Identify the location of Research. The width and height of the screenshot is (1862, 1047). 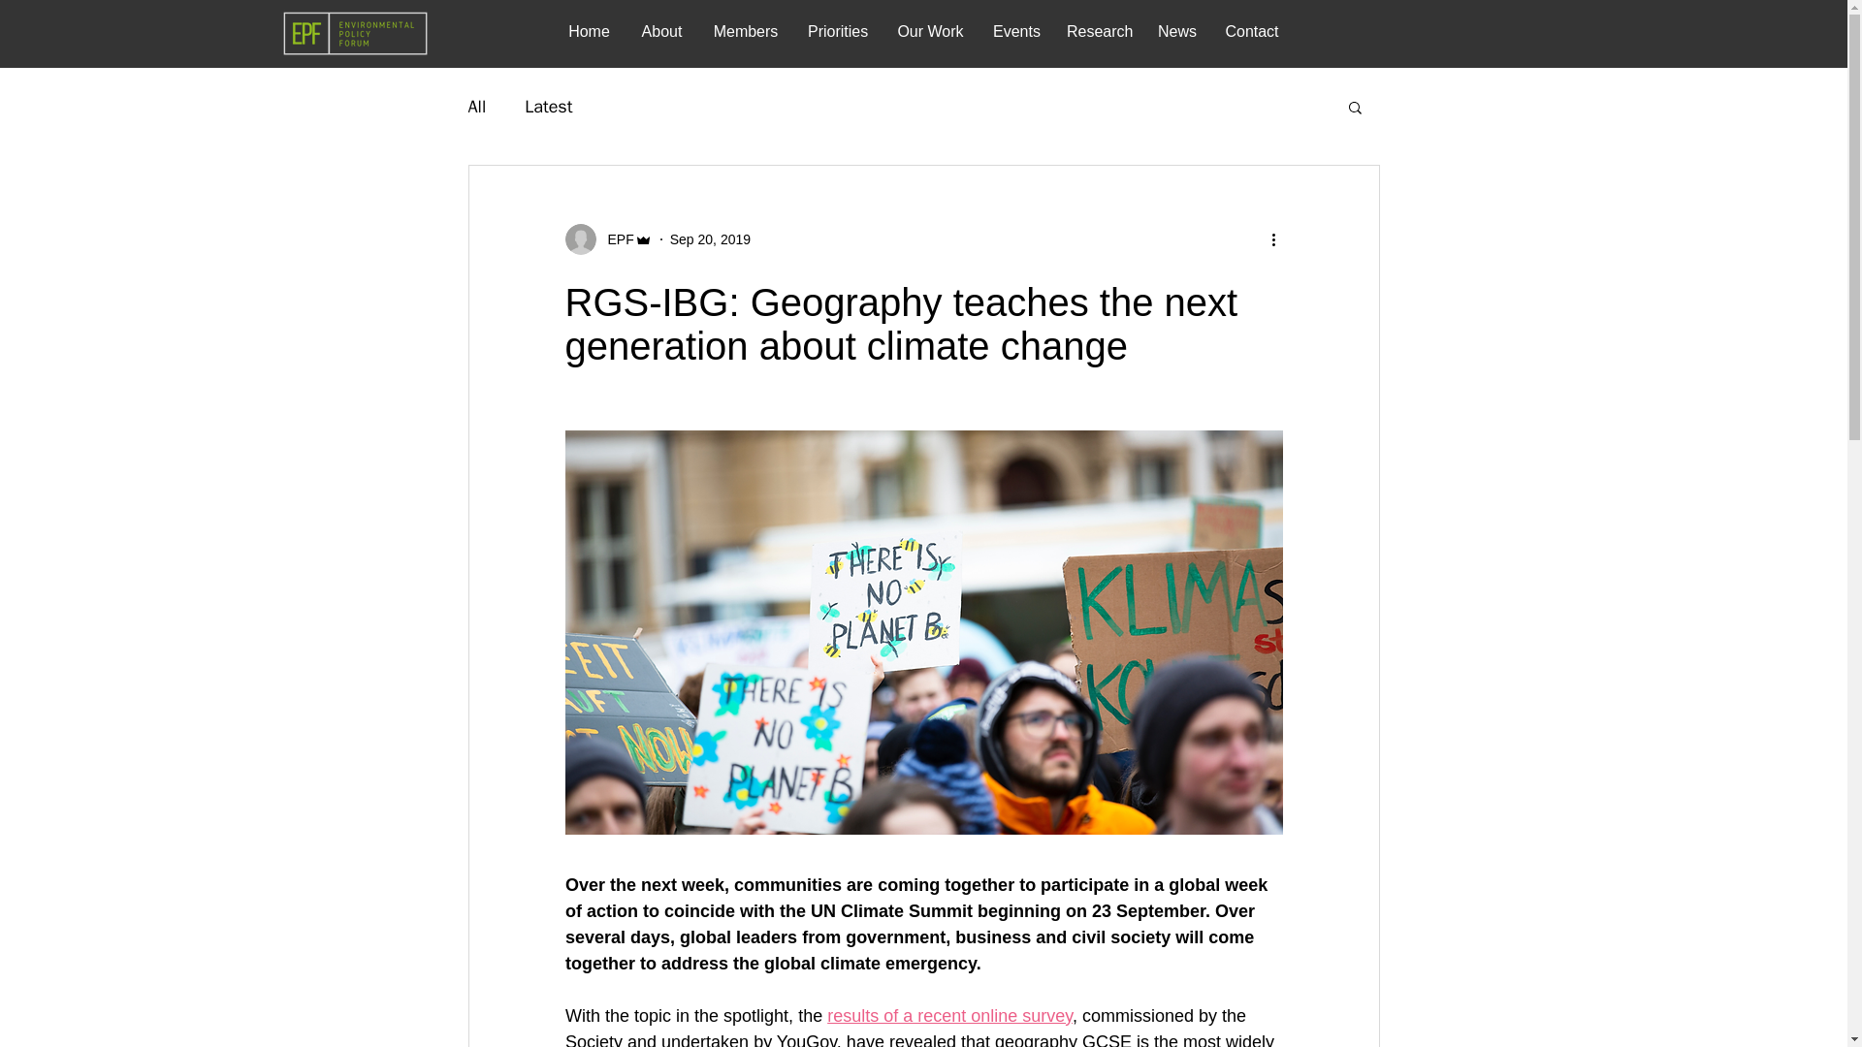
(1097, 31).